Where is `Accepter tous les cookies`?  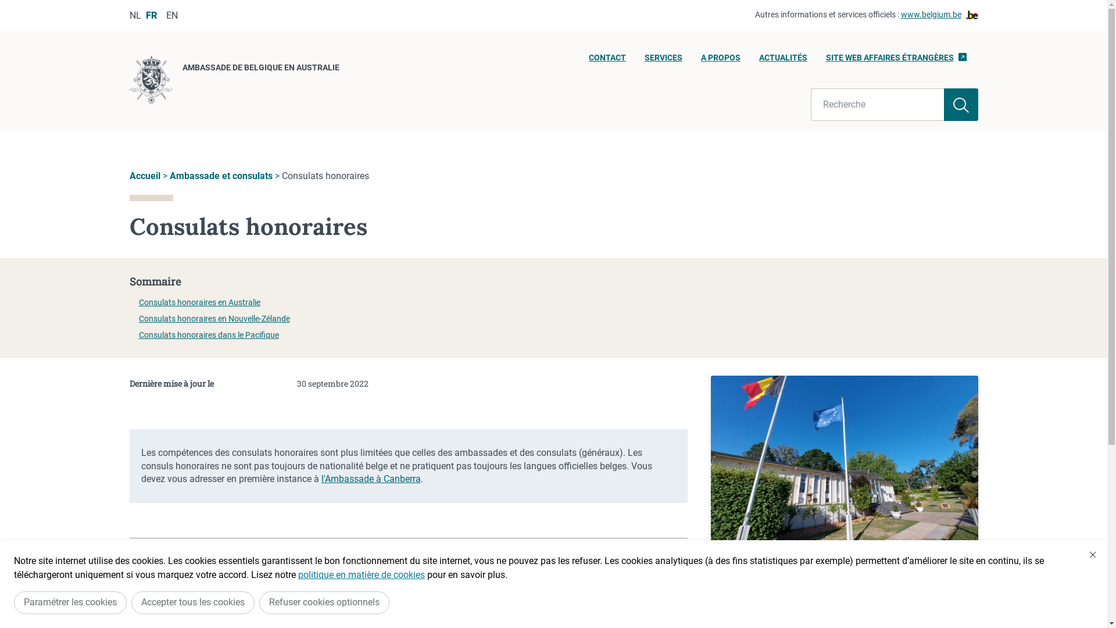 Accepter tous les cookies is located at coordinates (193, 602).